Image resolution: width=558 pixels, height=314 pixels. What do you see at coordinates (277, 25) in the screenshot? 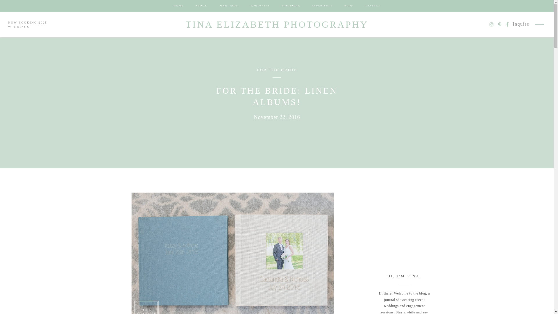
I see `TINA ELIZABETH PHOTOGRAPHY` at bounding box center [277, 25].